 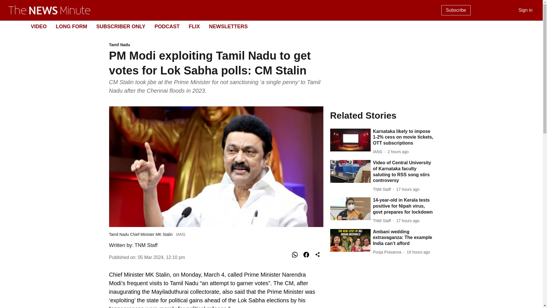 I want to click on Tamil Nadu, so click(x=216, y=45).